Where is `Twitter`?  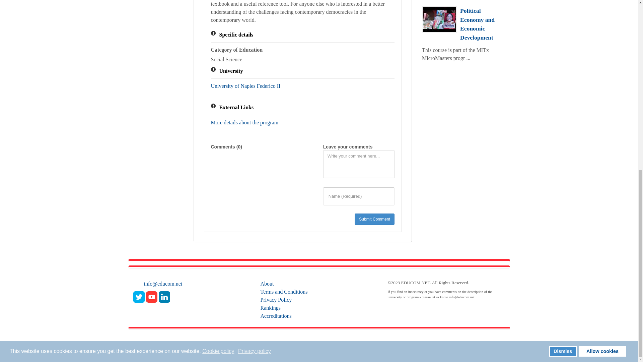 Twitter is located at coordinates (139, 297).